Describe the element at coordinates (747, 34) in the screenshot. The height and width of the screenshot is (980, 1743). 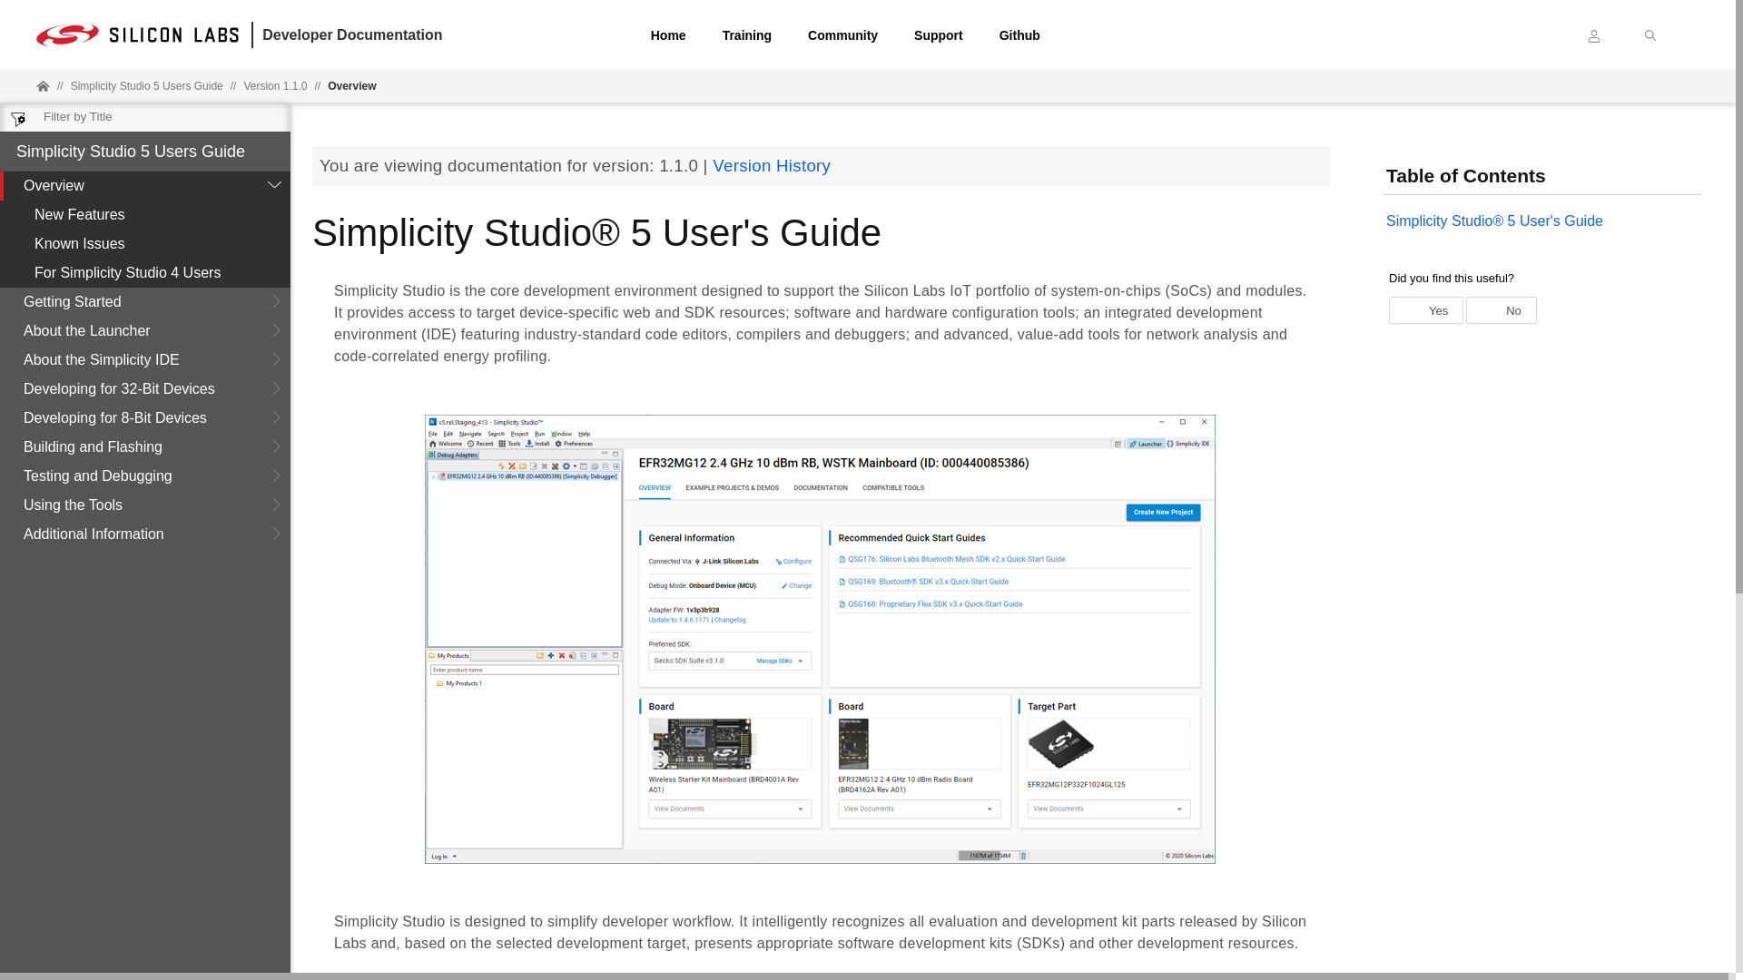
I see `Training` at that location.